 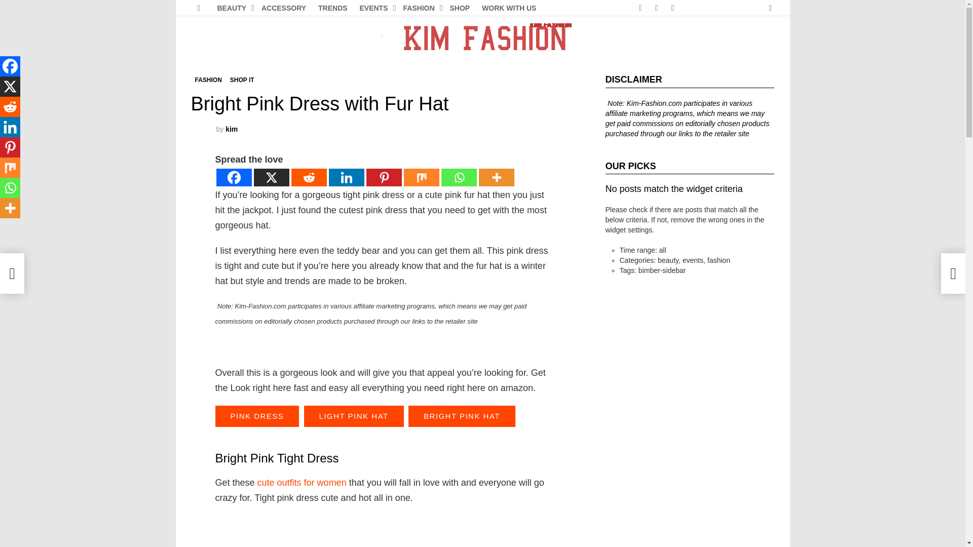 I want to click on kim, so click(x=231, y=129).